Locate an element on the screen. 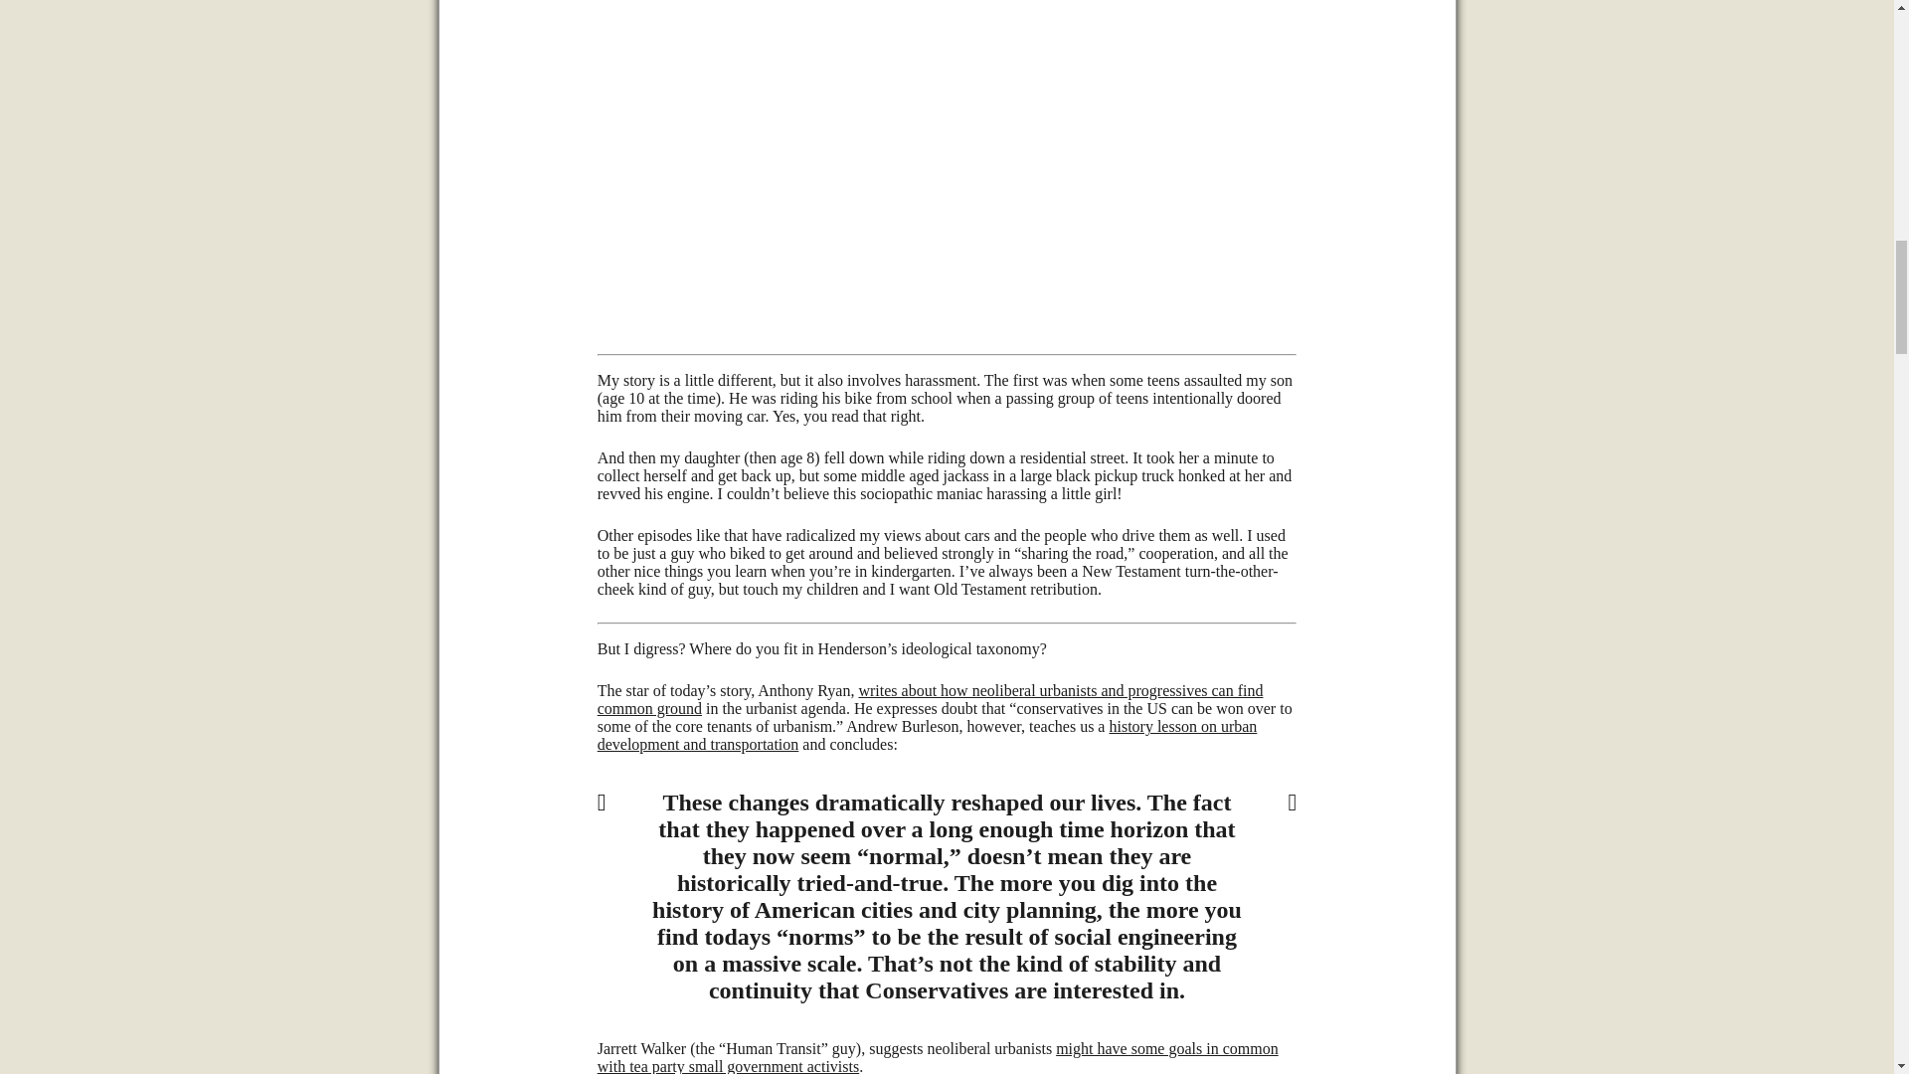  history lesson on urban development and transportation is located at coordinates (927, 736).